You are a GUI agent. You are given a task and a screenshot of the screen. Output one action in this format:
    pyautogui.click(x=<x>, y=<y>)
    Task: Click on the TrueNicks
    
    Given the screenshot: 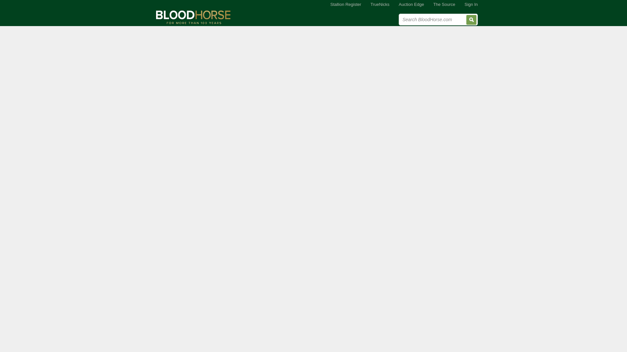 What is the action you would take?
    pyautogui.click(x=380, y=5)
    